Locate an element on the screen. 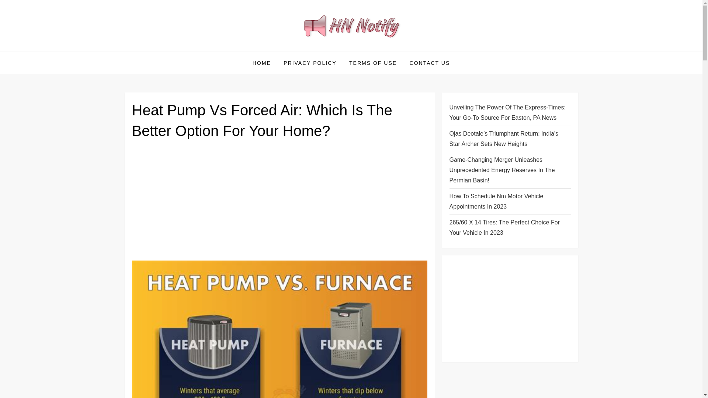 The width and height of the screenshot is (708, 398). Advertisement is located at coordinates (510, 309).